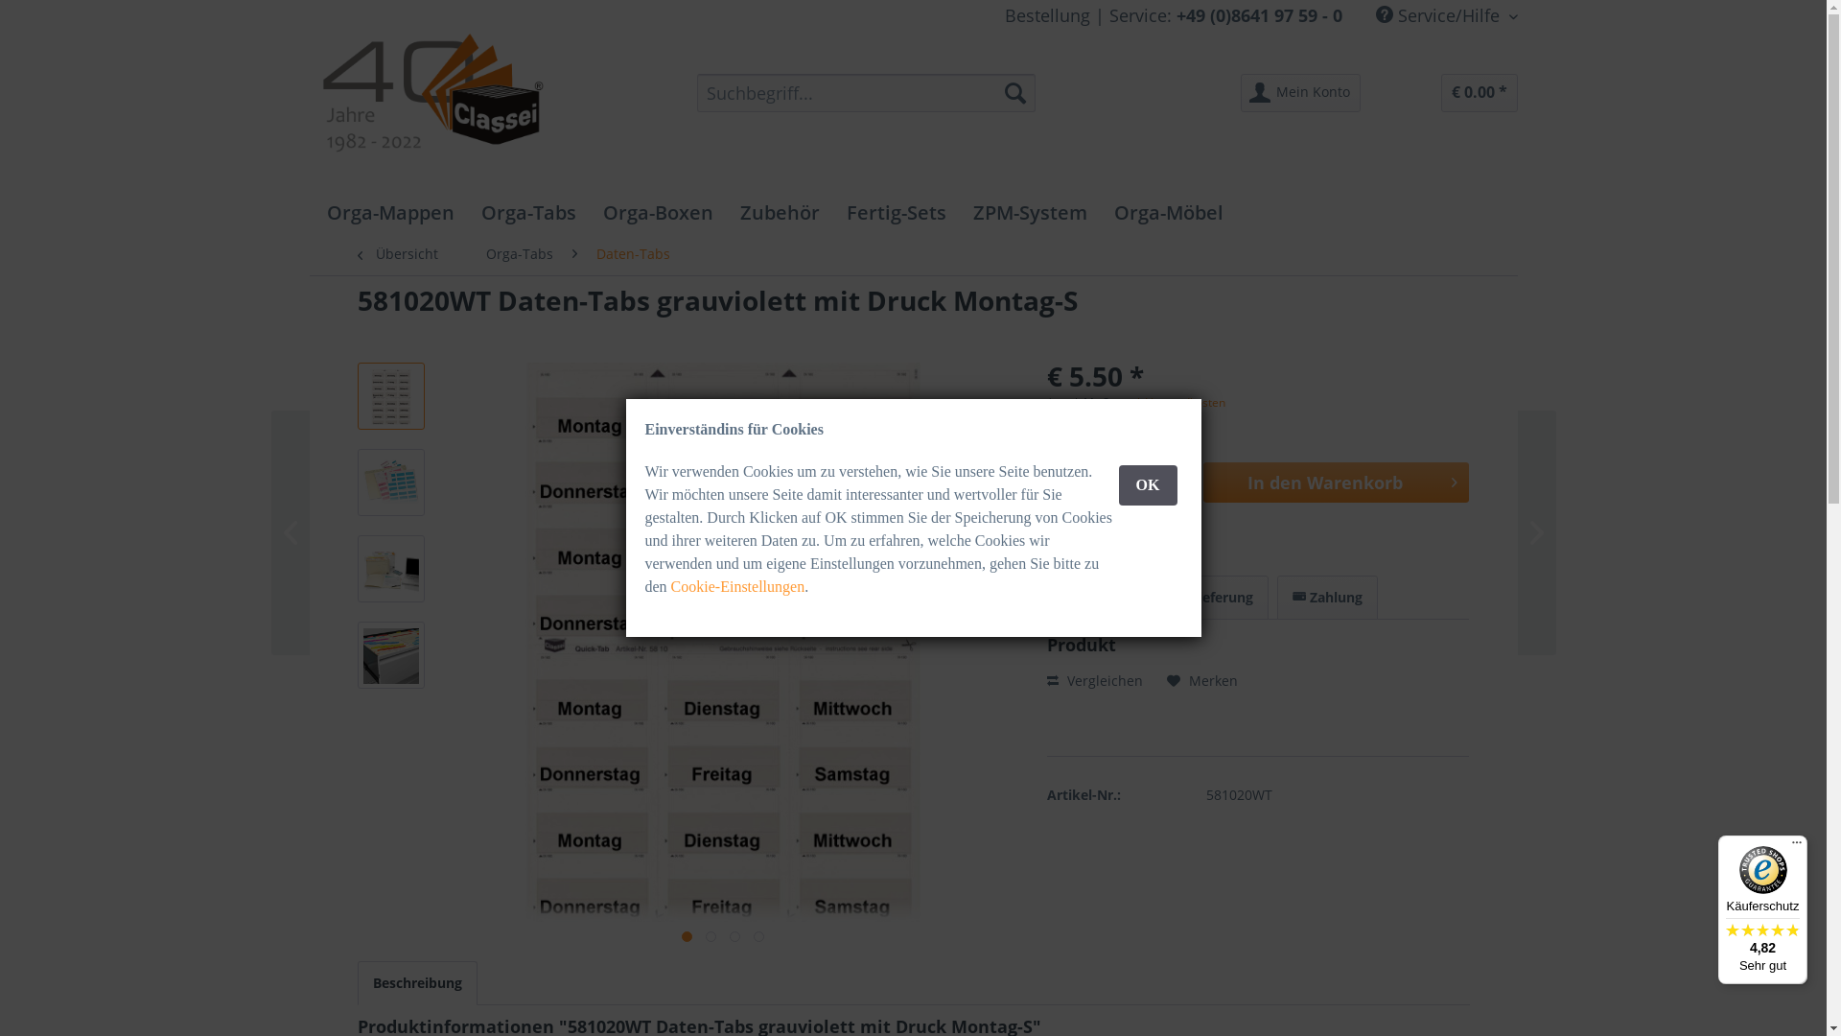  I want to click on Vorschau: 581020WT Daten-Tabs grauviolett mit Druck Montag-S, so click(390, 483).